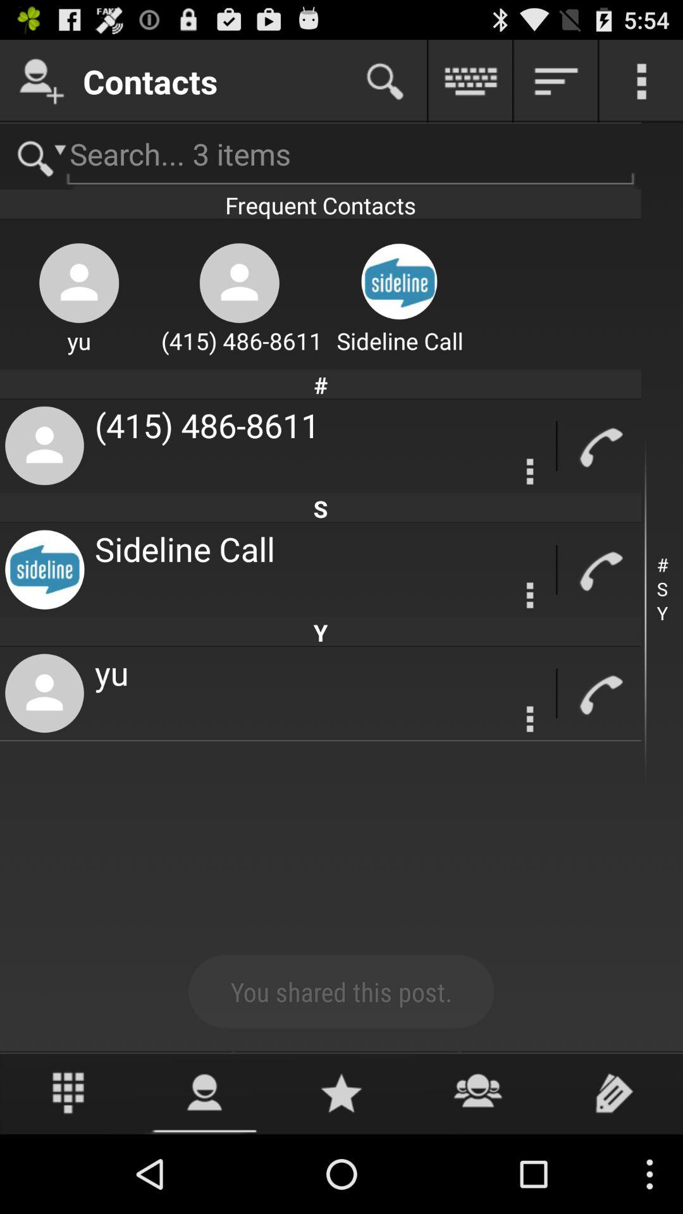 The width and height of the screenshot is (683, 1214). Describe the element at coordinates (478, 1093) in the screenshot. I see `open contacts` at that location.